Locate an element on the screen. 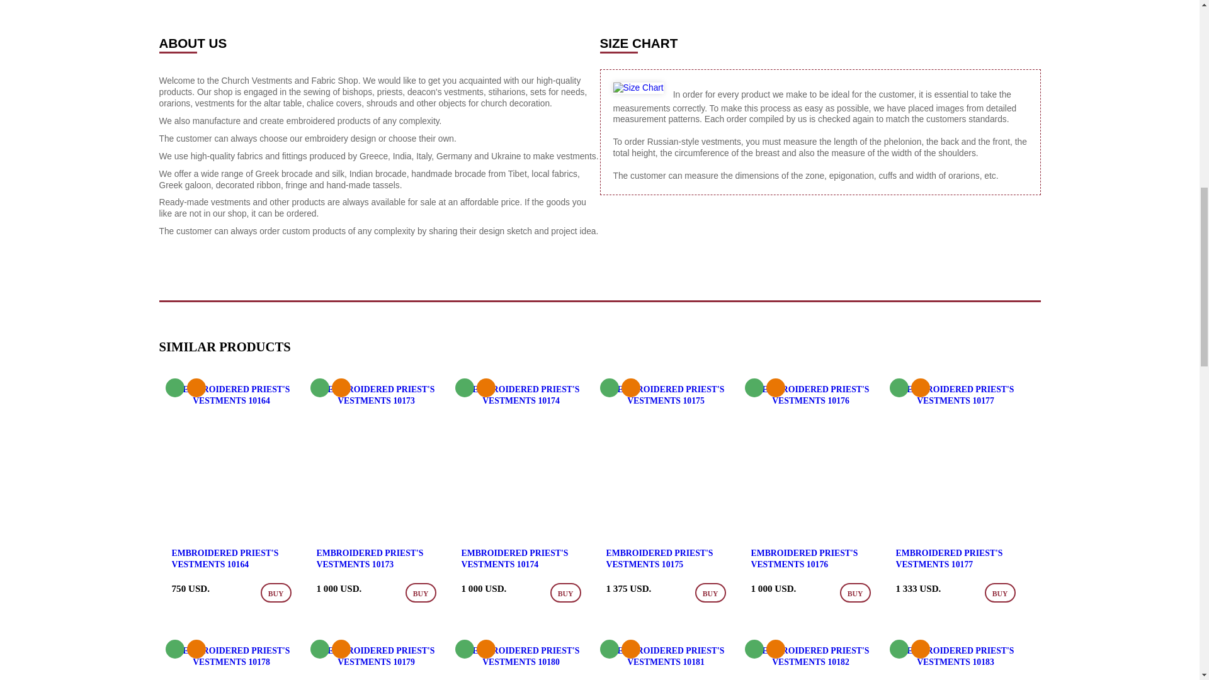 The height and width of the screenshot is (680, 1209). EMBROIDERED PRIEST'S VESTMENTS 10178 is located at coordinates (231, 662).